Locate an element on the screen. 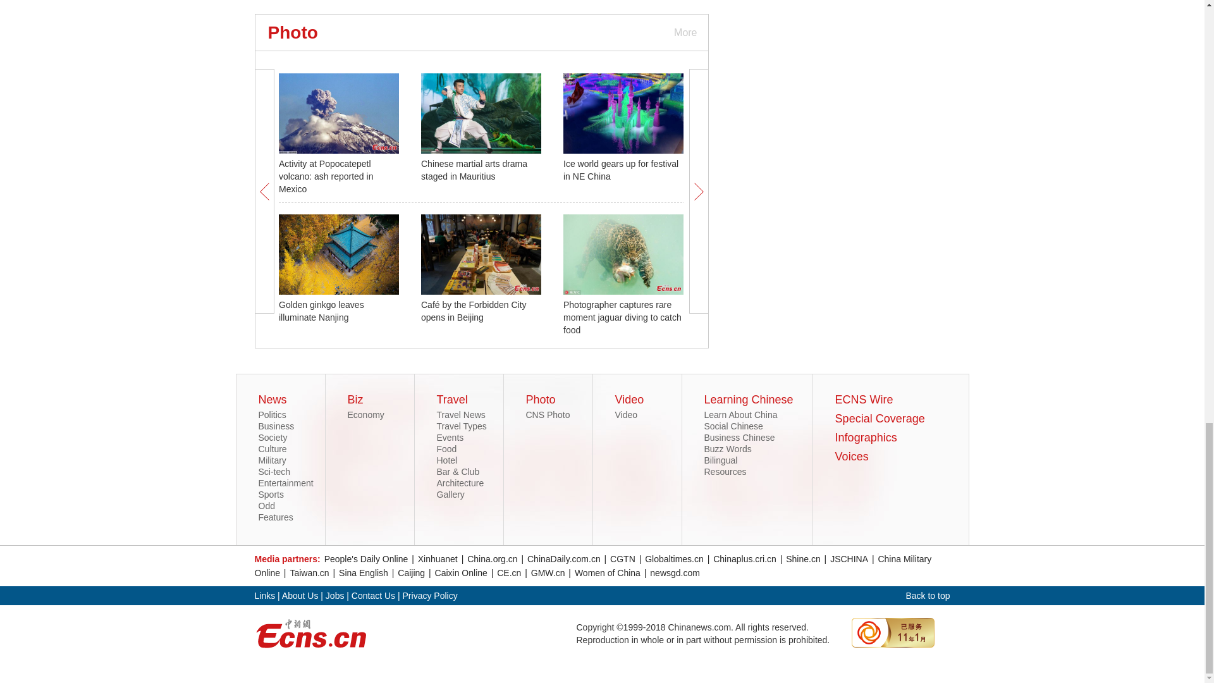 This screenshot has height=683, width=1214. Activity at Popocatepetl volcano: ash reported in Mexico is located at coordinates (326, 176).